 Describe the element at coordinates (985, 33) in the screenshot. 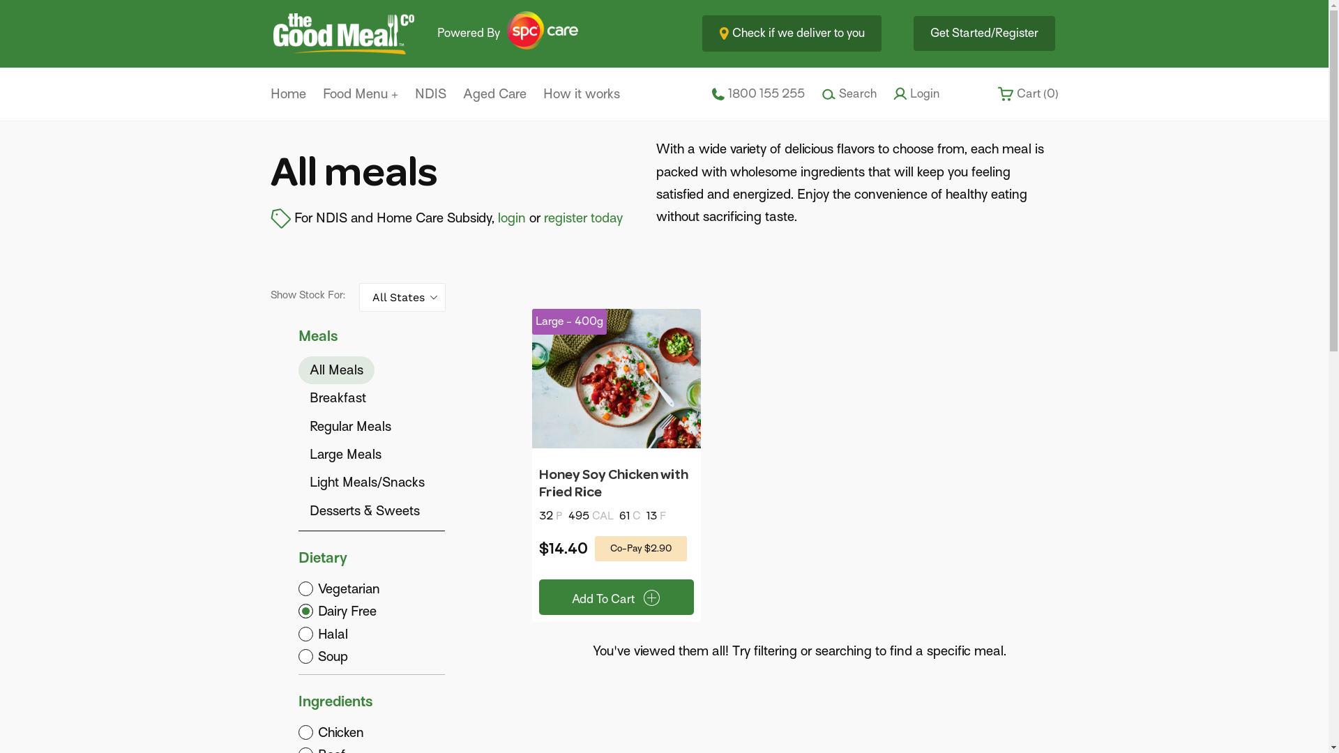

I see `Get Started/Register` at that location.